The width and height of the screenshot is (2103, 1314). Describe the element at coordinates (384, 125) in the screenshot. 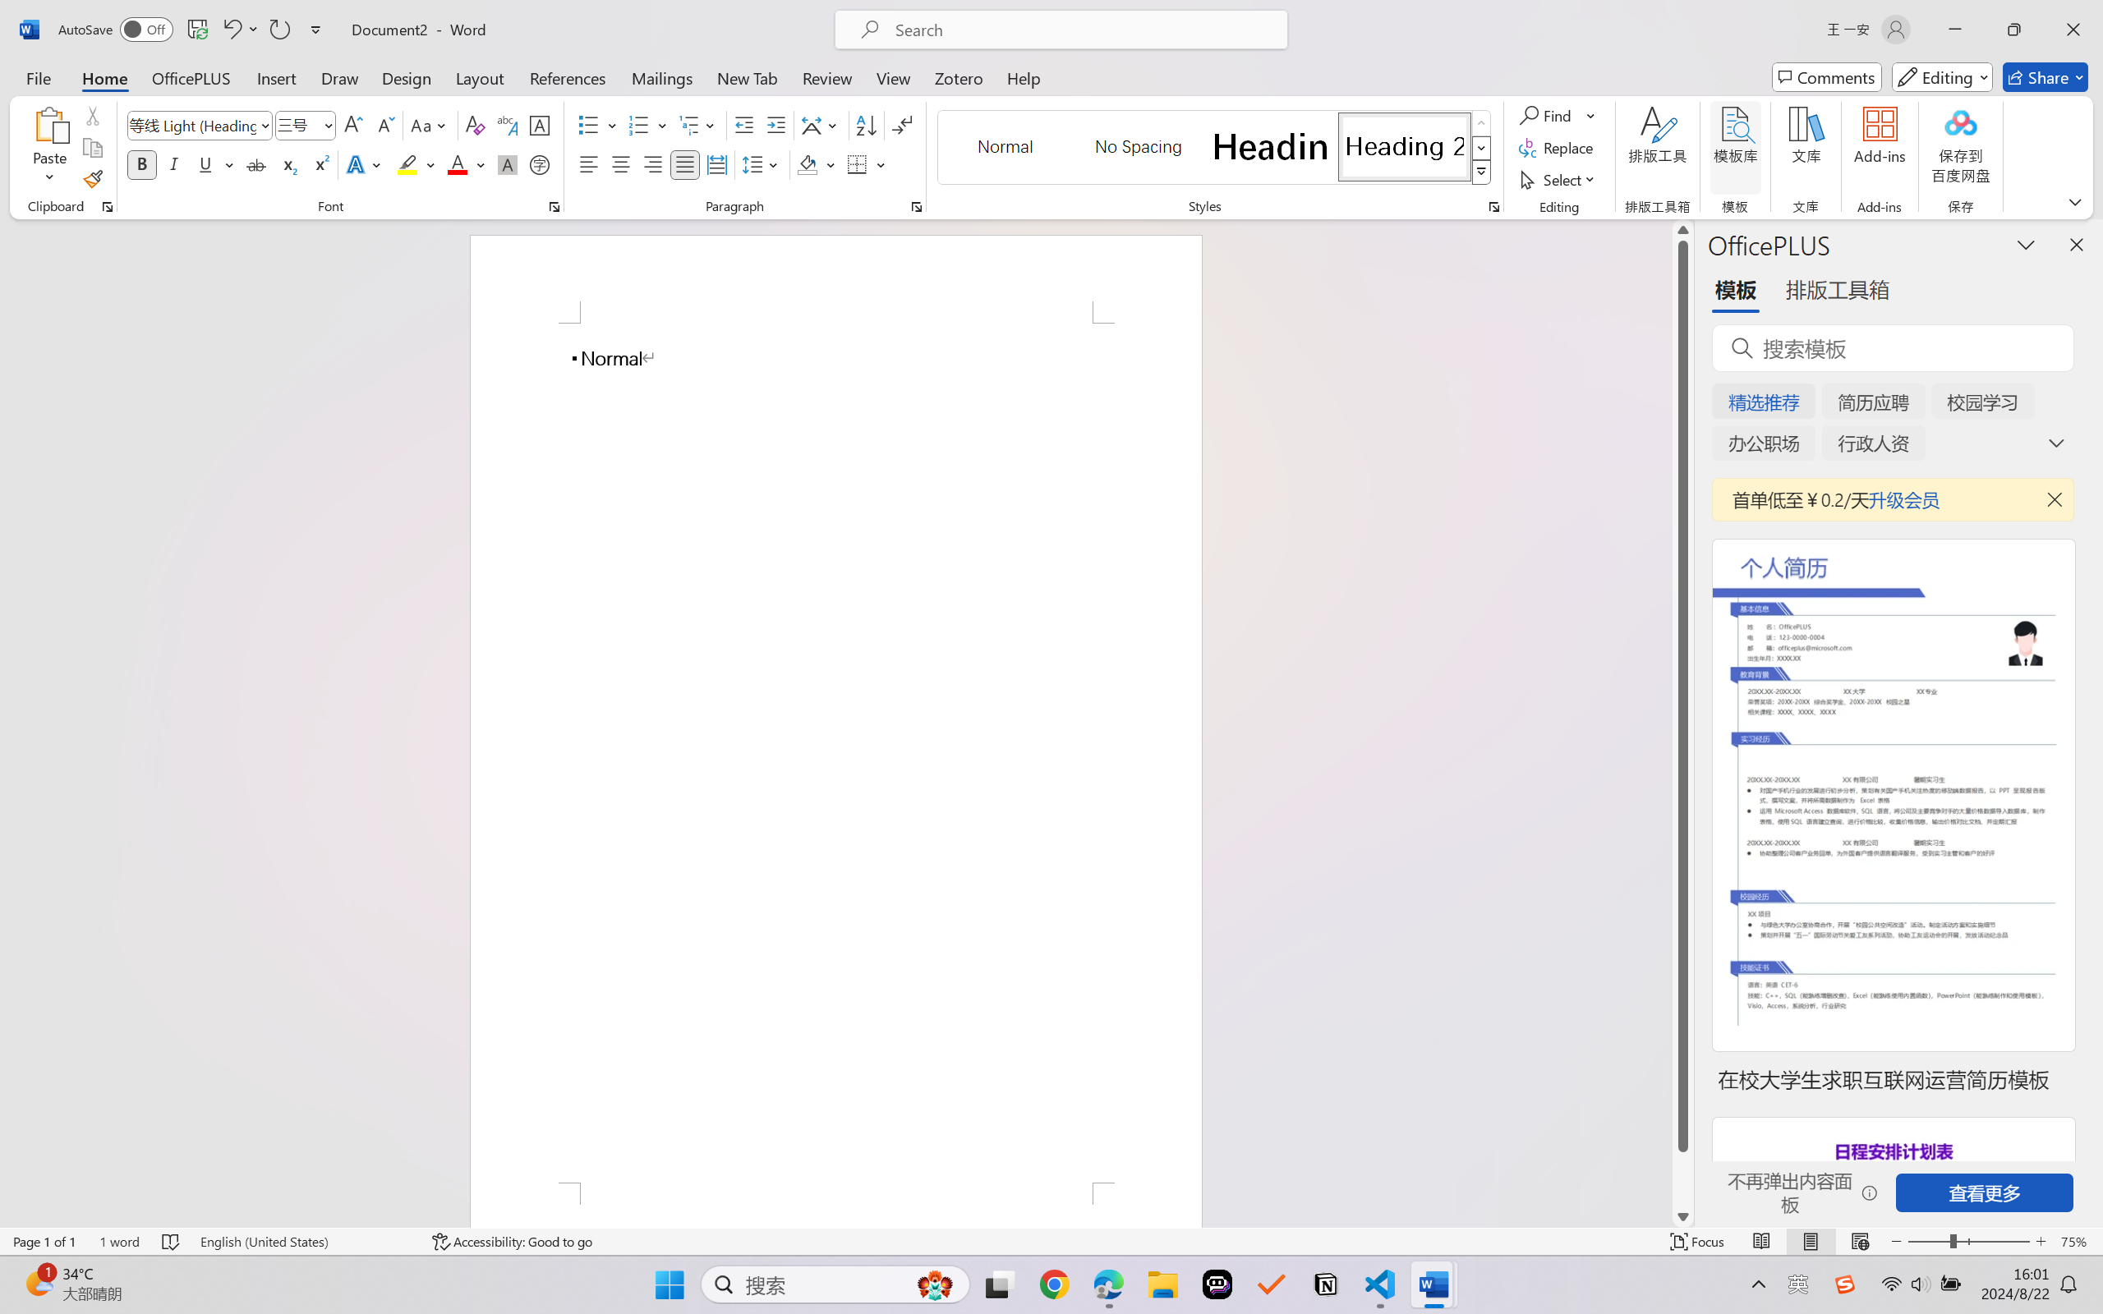

I see `Shrink Font` at that location.